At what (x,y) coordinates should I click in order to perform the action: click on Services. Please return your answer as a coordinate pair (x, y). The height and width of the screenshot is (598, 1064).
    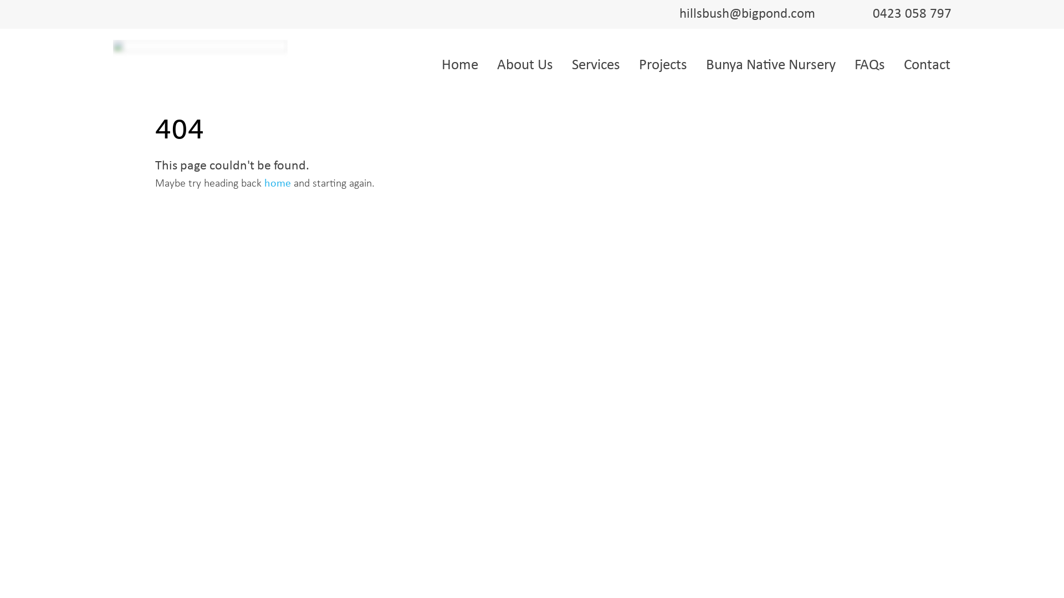
    Looking at the image, I should click on (596, 66).